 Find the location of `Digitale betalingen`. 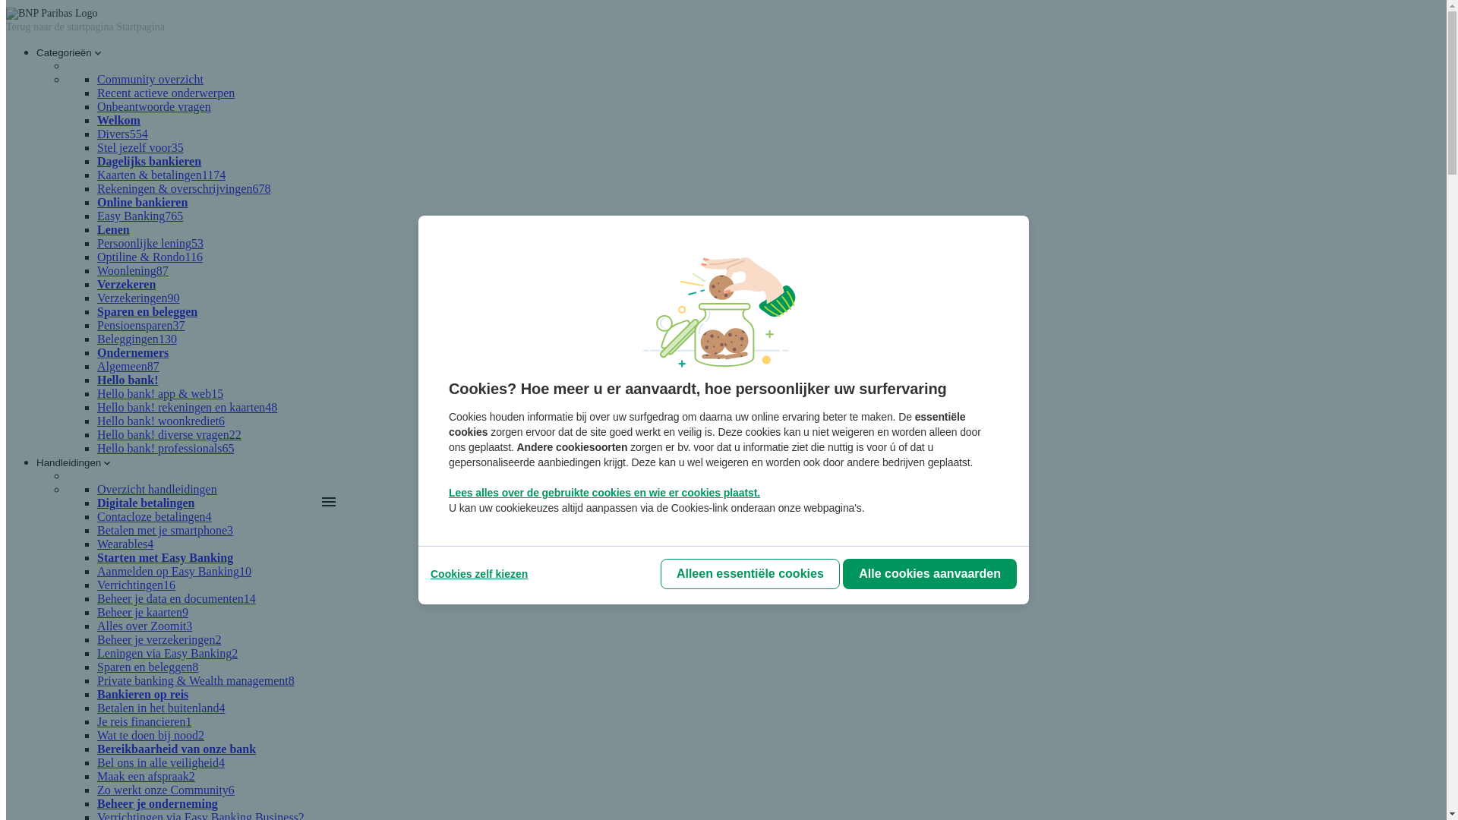

Digitale betalingen is located at coordinates (146, 503).